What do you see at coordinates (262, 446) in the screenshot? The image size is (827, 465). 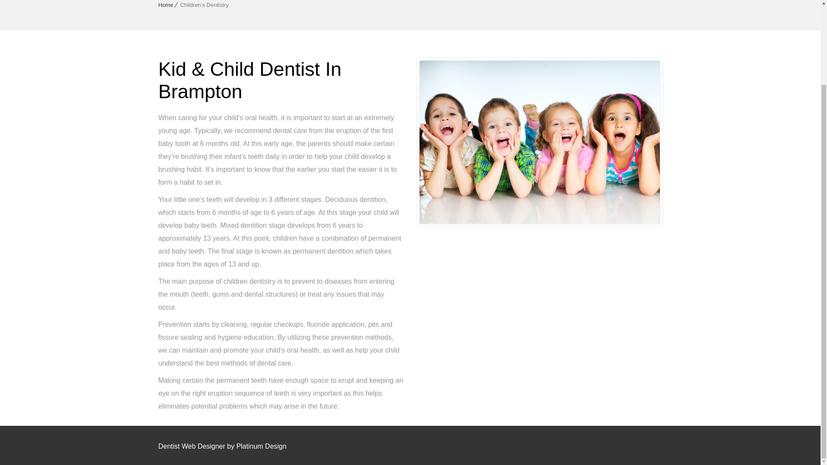 I see `Platinum Design` at bounding box center [262, 446].